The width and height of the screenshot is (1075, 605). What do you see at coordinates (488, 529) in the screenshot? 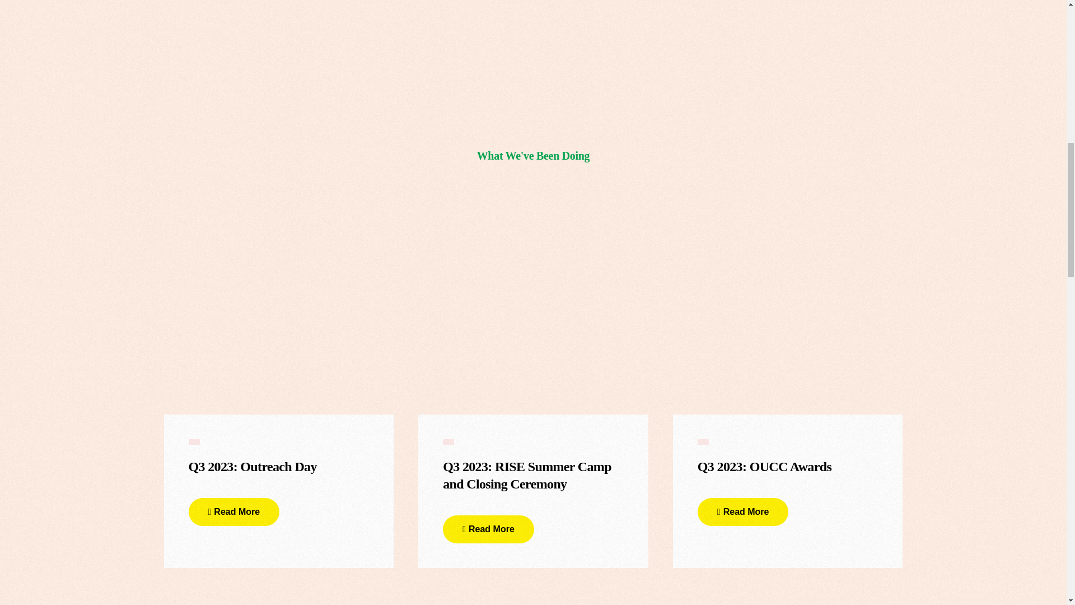
I see `Read More` at bounding box center [488, 529].